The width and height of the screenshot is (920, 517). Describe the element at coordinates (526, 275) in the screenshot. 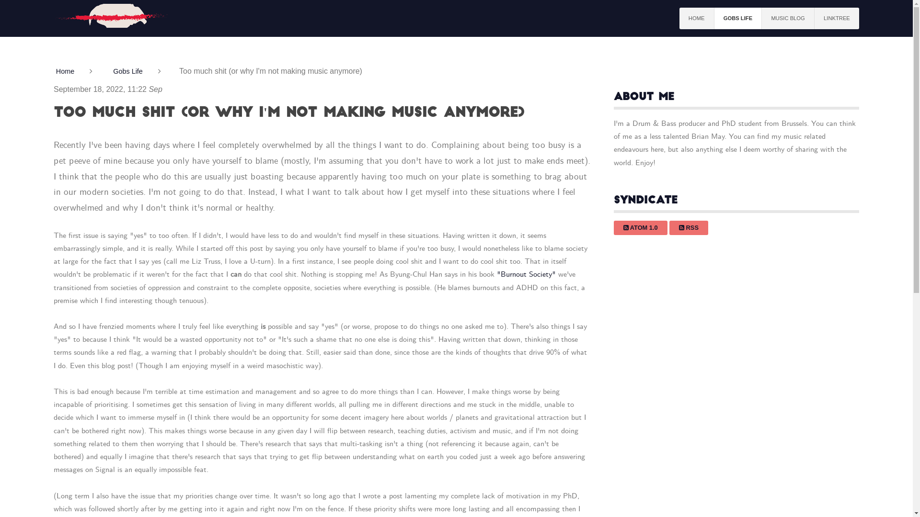

I see `"Burnout Society"` at that location.